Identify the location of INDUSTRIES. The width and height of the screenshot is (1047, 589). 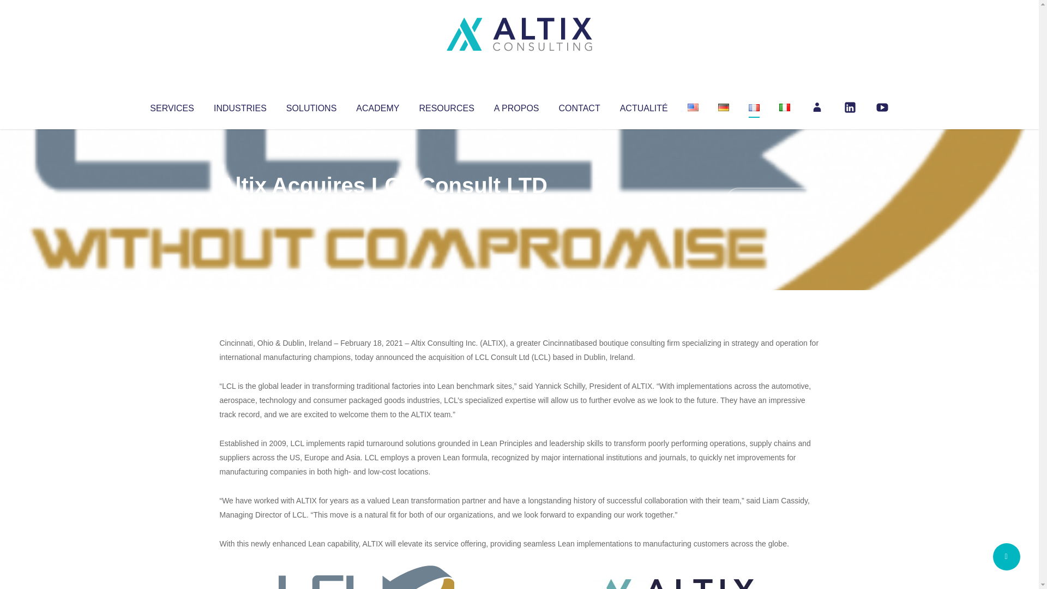
(240, 106).